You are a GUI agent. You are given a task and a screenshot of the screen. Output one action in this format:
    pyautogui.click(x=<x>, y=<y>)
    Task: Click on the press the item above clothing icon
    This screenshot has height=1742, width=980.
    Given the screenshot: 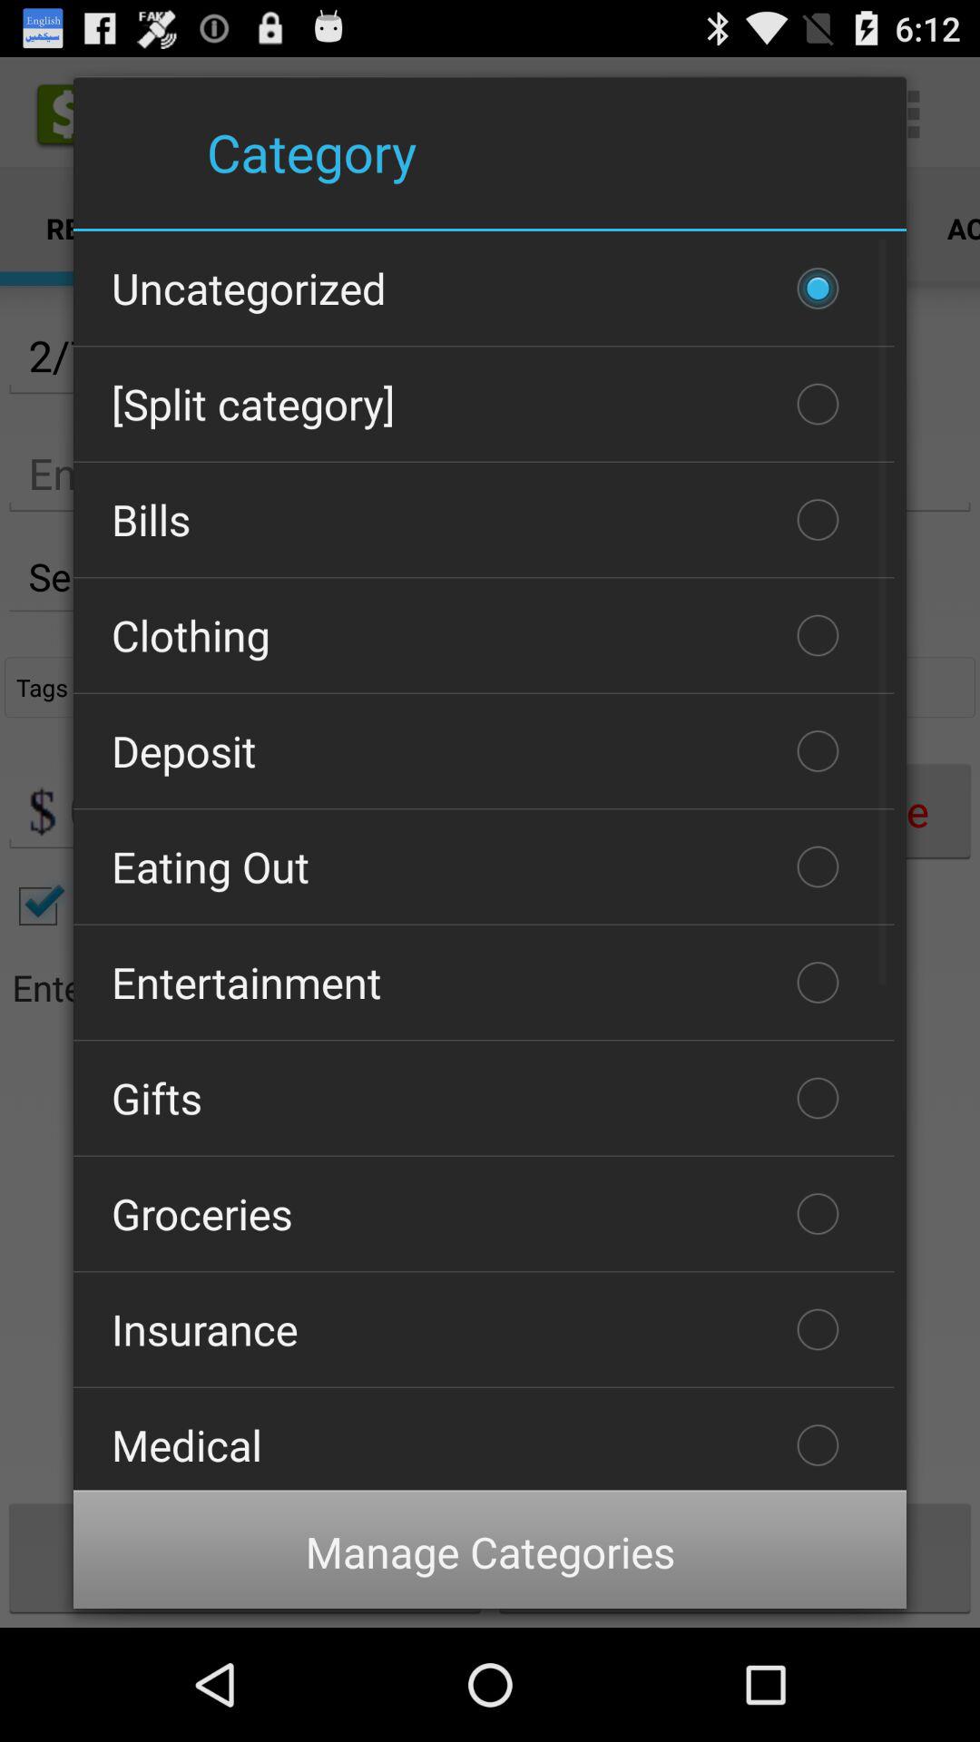 What is the action you would take?
    pyautogui.click(x=484, y=520)
    